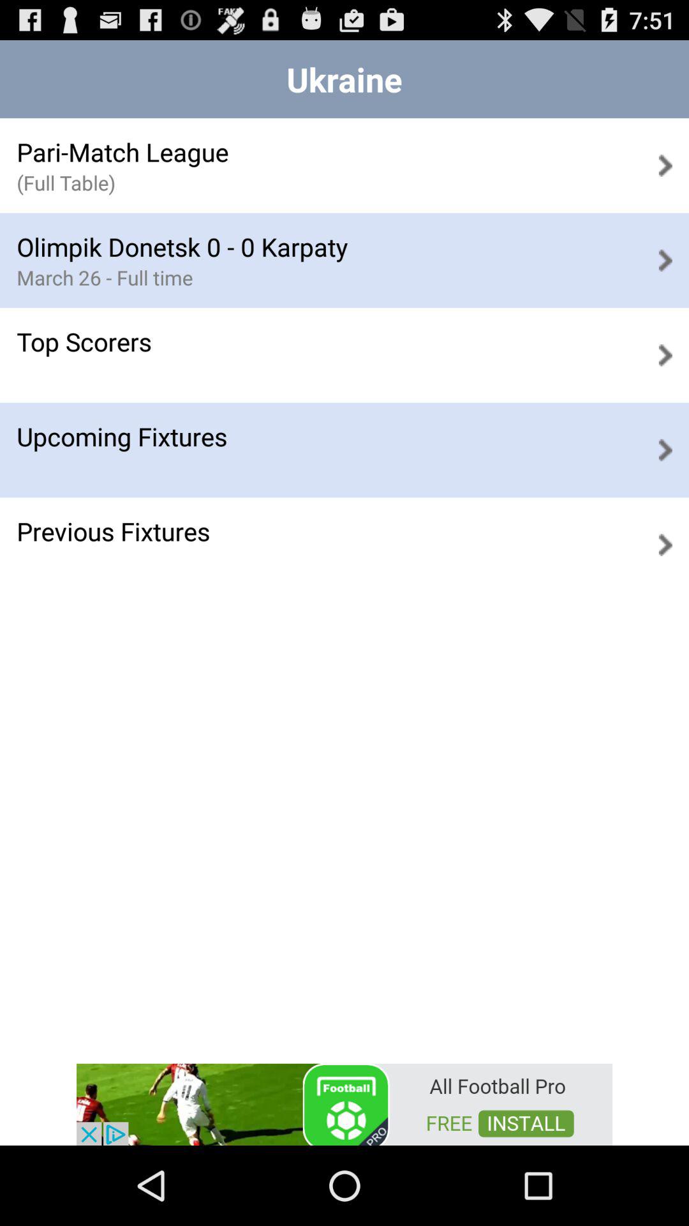  I want to click on advertisement, so click(344, 1103).